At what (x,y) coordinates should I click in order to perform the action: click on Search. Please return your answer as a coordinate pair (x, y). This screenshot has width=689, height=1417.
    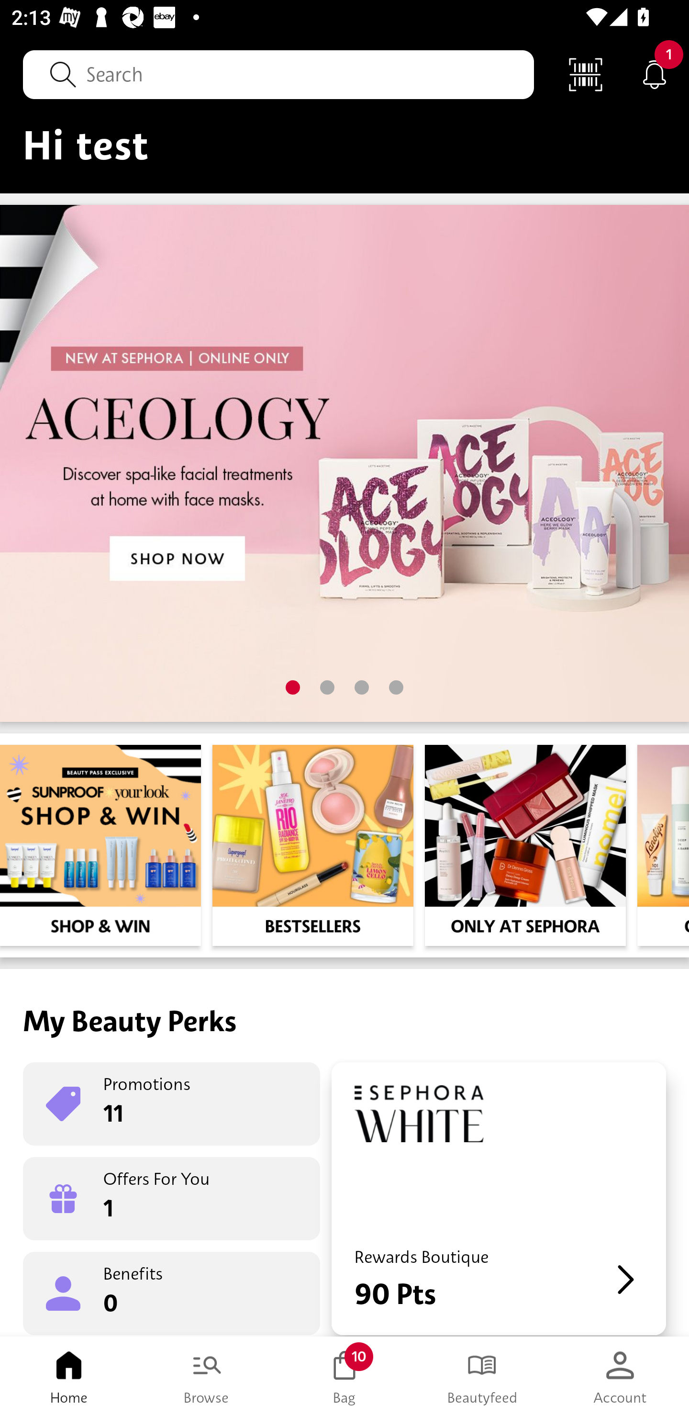
    Looking at the image, I should click on (278, 74).